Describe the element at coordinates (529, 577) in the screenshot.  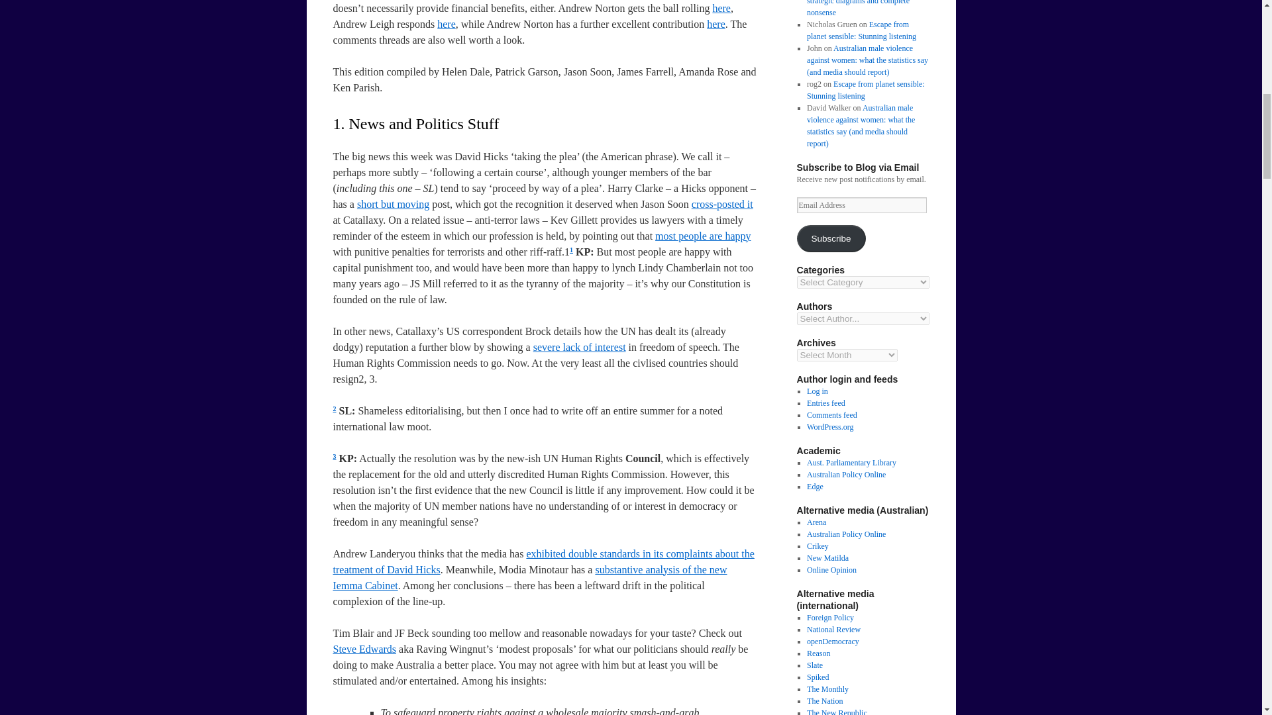
I see `substantive analysis of the new Iemma Cabinet` at that location.